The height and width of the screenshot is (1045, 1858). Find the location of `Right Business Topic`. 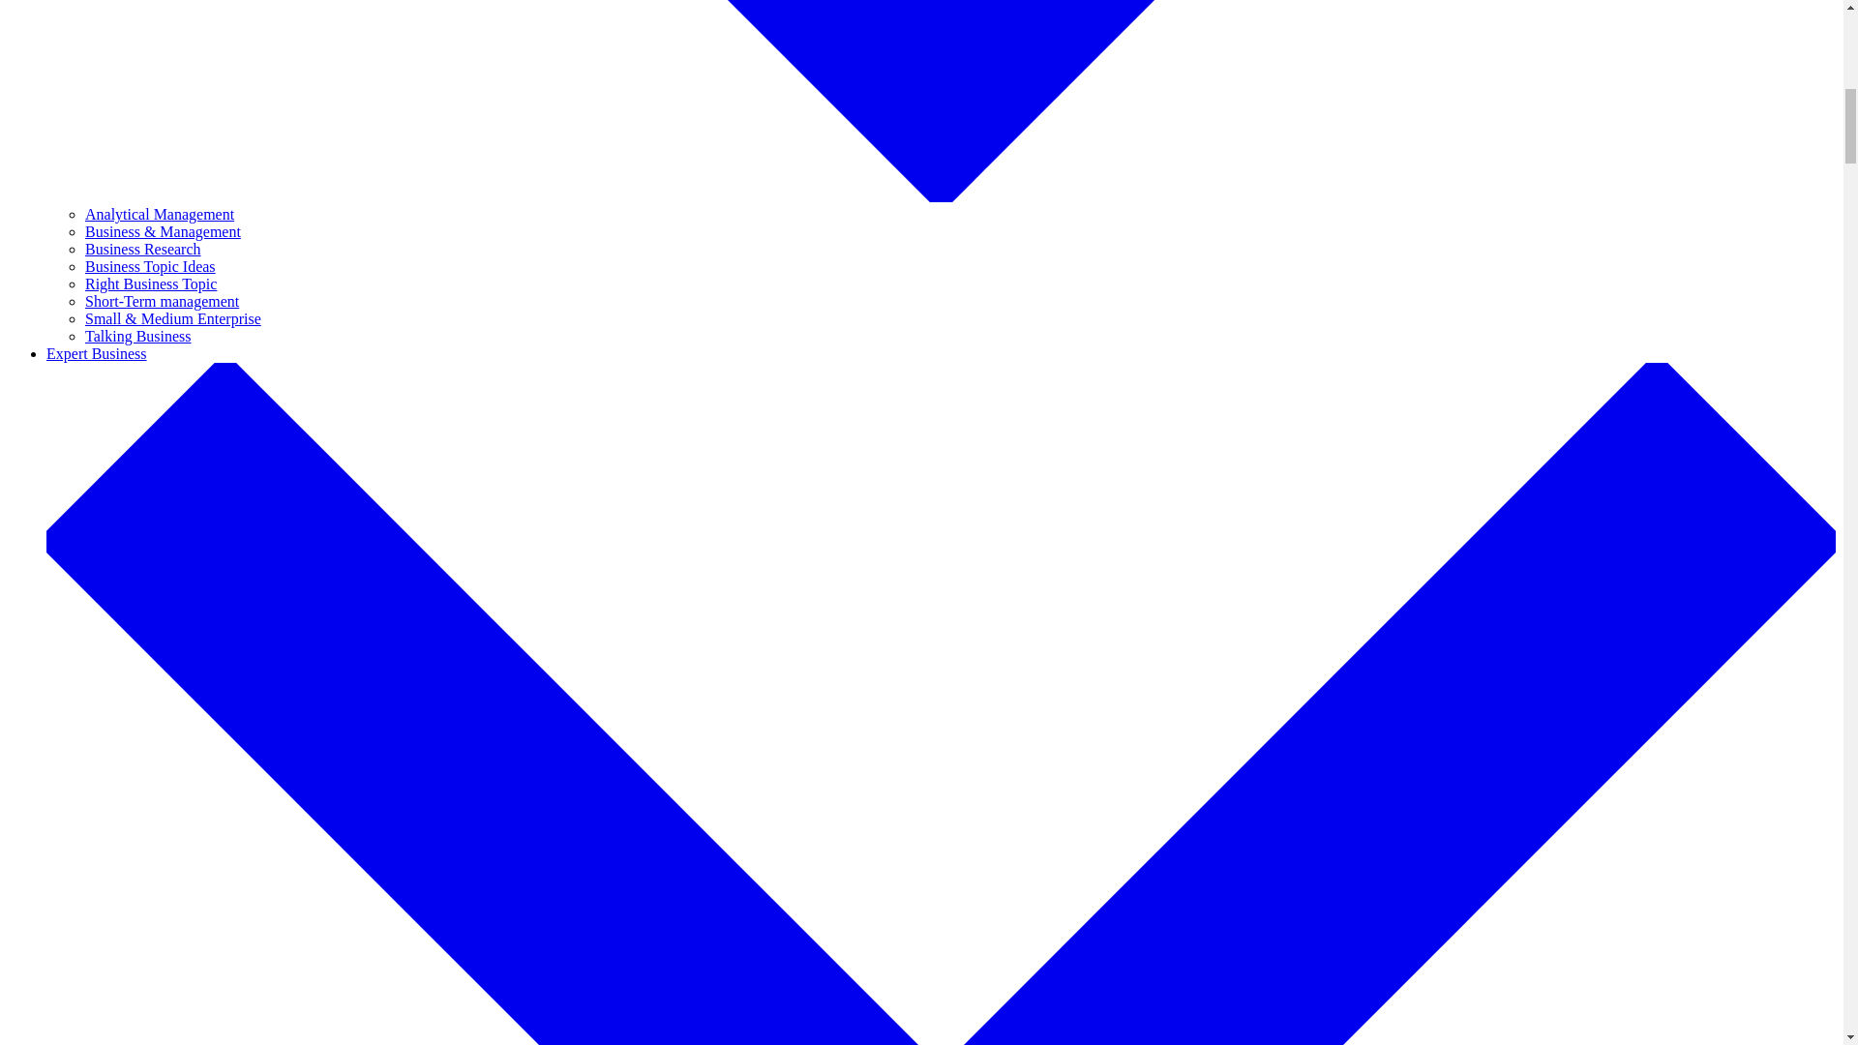

Right Business Topic is located at coordinates (151, 284).